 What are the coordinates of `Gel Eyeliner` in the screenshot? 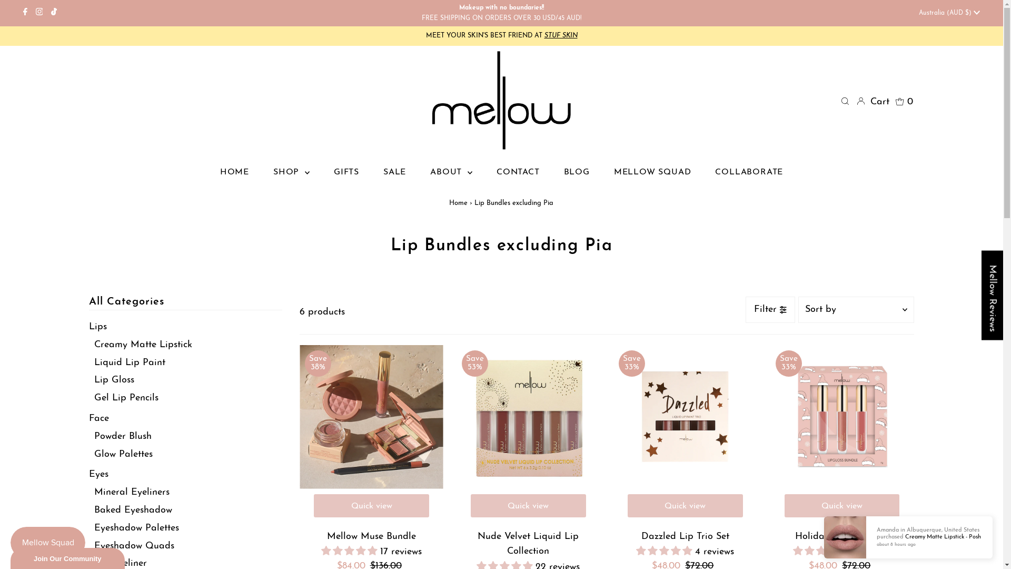 It's located at (121, 564).